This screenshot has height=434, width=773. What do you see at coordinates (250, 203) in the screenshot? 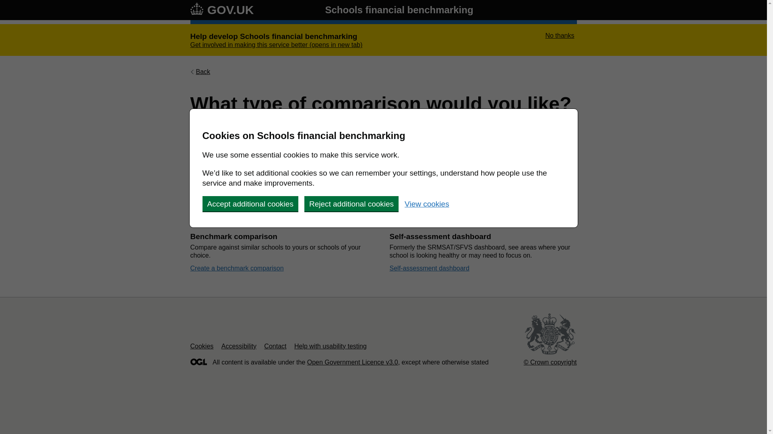
I see `Accept additional cookies` at bounding box center [250, 203].